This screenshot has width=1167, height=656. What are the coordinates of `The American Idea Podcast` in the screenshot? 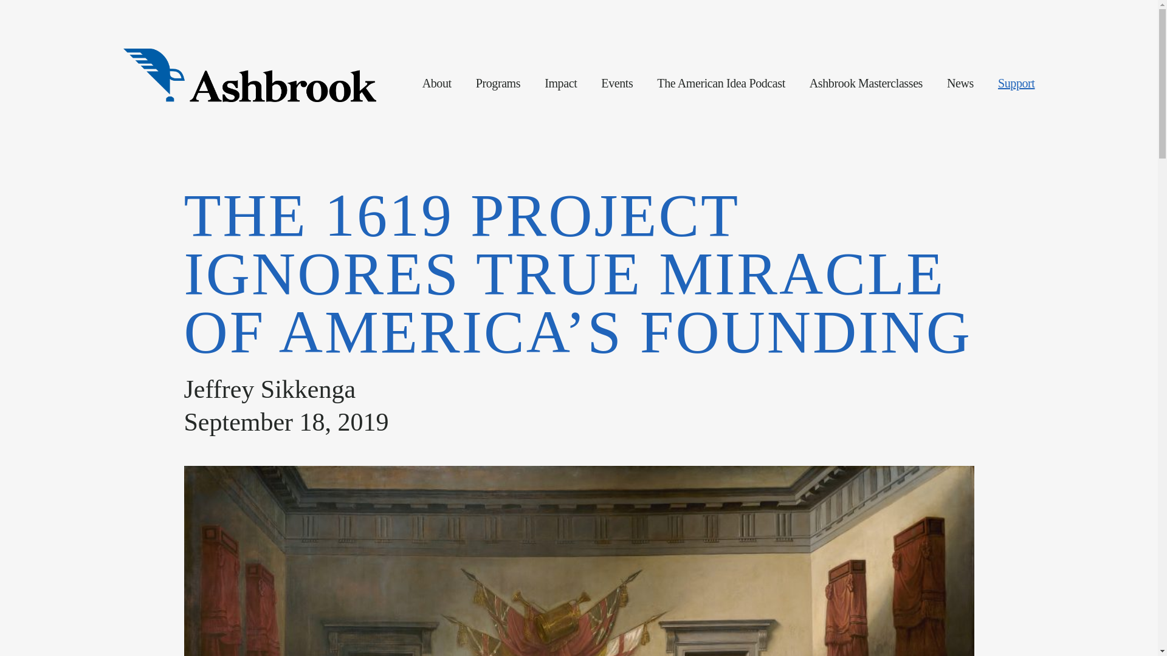 It's located at (720, 83).